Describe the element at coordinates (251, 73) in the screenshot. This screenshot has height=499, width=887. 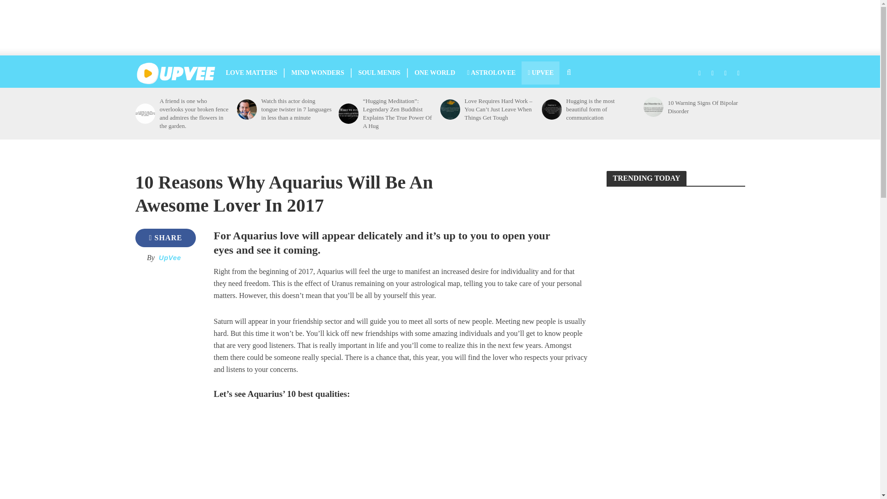
I see `LOVE MATTERS` at that location.